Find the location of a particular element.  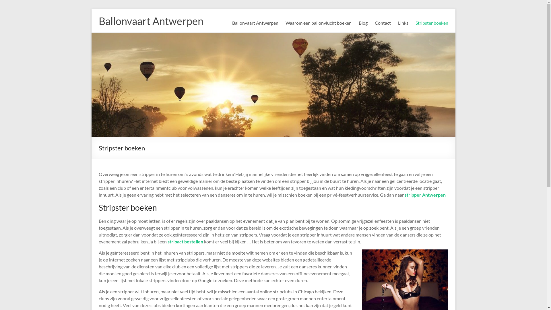

Links is located at coordinates (403, 23).